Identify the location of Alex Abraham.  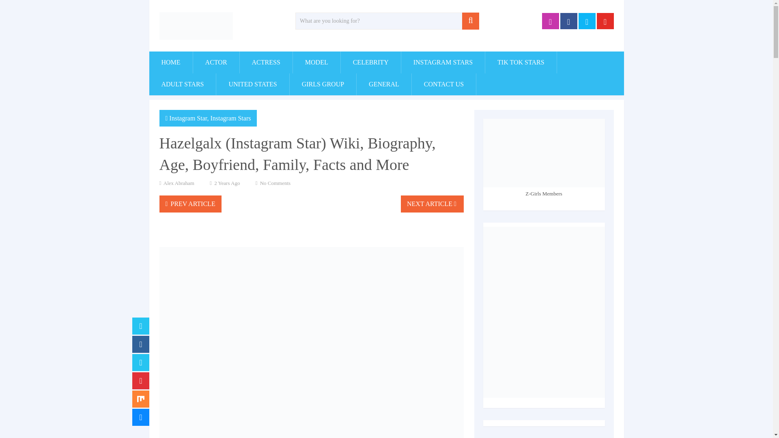
(179, 183).